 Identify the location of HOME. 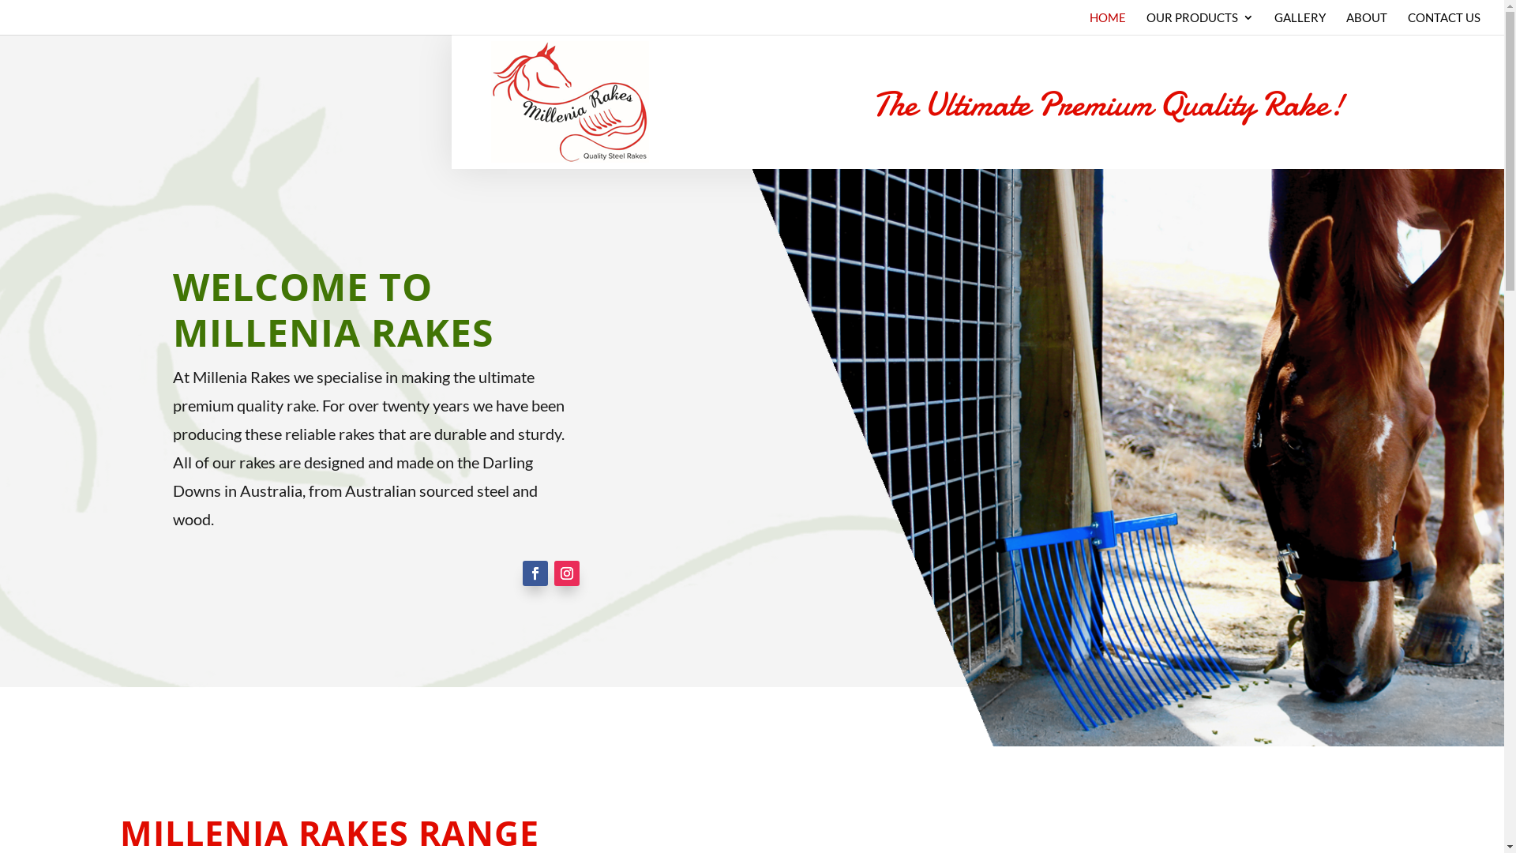
(1108, 24).